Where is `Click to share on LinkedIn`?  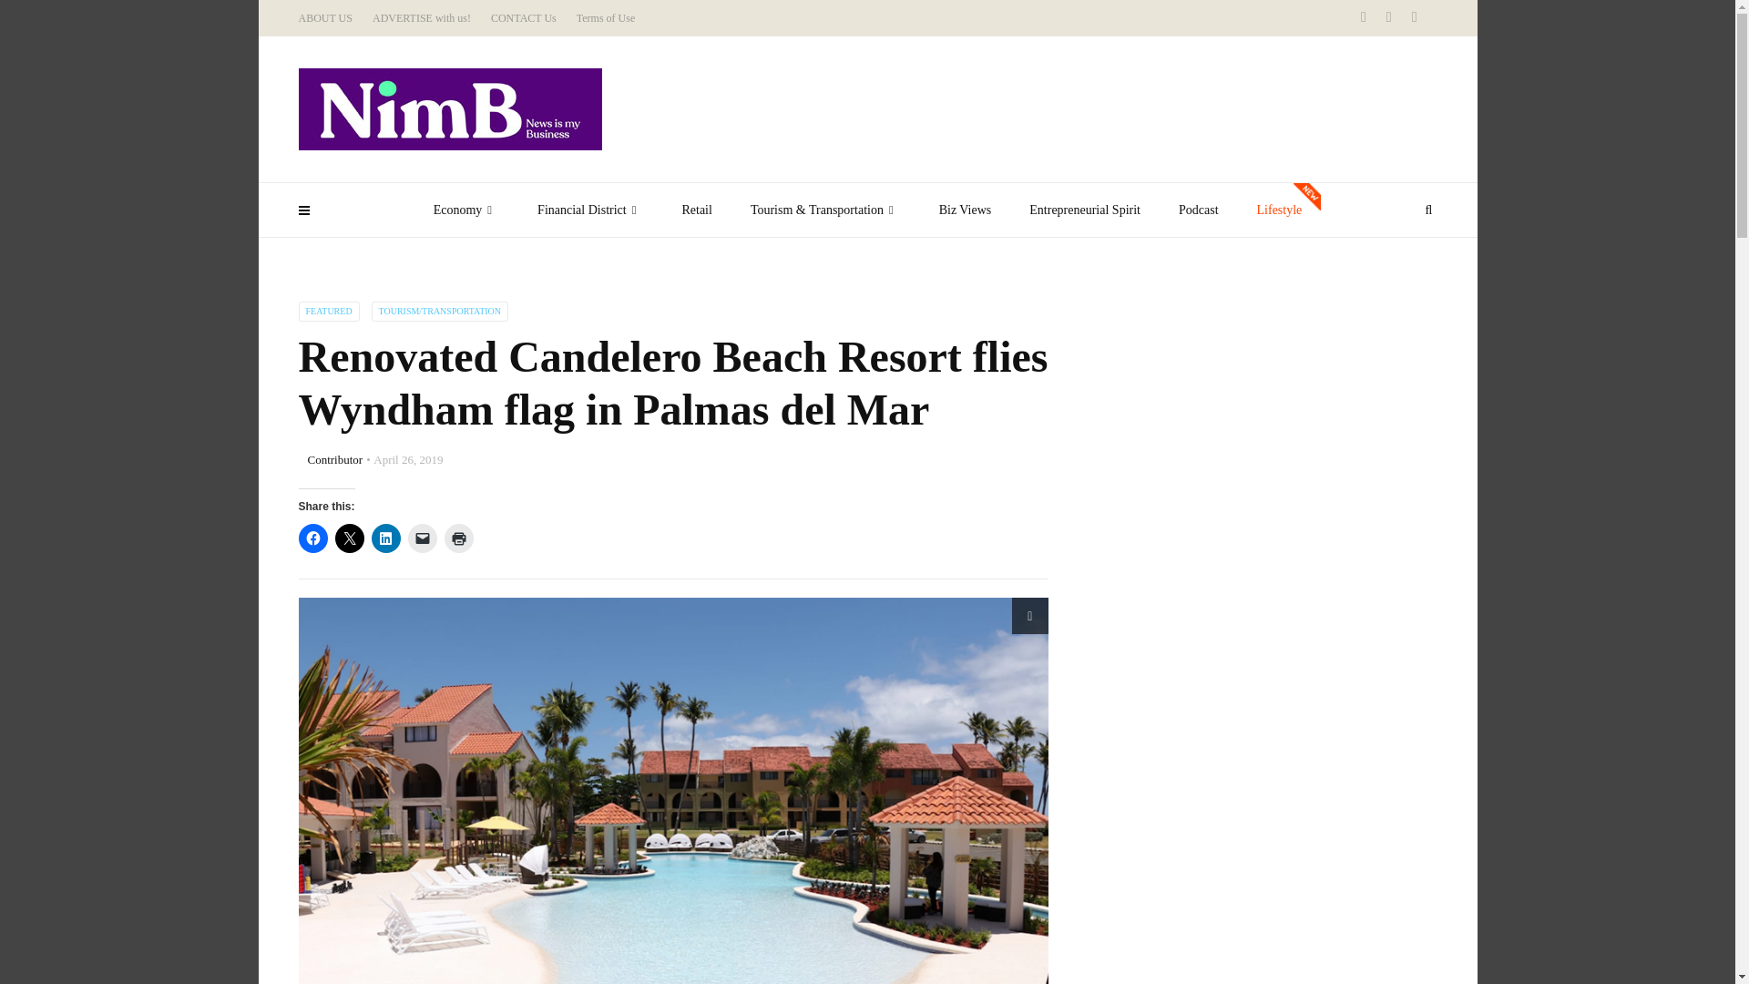 Click to share on LinkedIn is located at coordinates (385, 538).